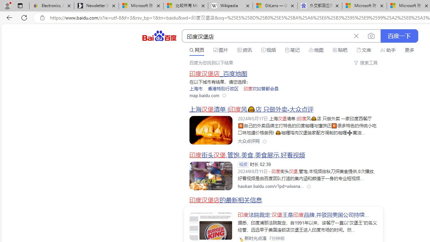 The width and height of the screenshot is (430, 242). Describe the element at coordinates (211, 227) in the screenshot. I see `Class: c-img c-img-radius-large` at that location.